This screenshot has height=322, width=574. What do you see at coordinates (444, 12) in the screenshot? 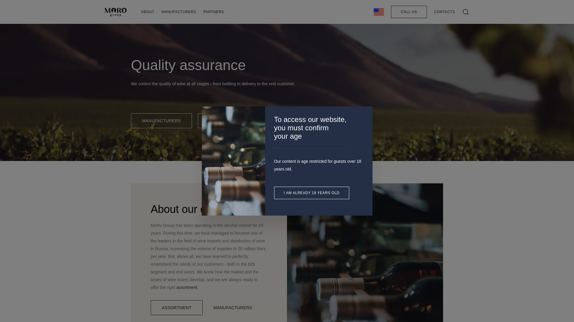
I see `CONTACTS` at bounding box center [444, 12].